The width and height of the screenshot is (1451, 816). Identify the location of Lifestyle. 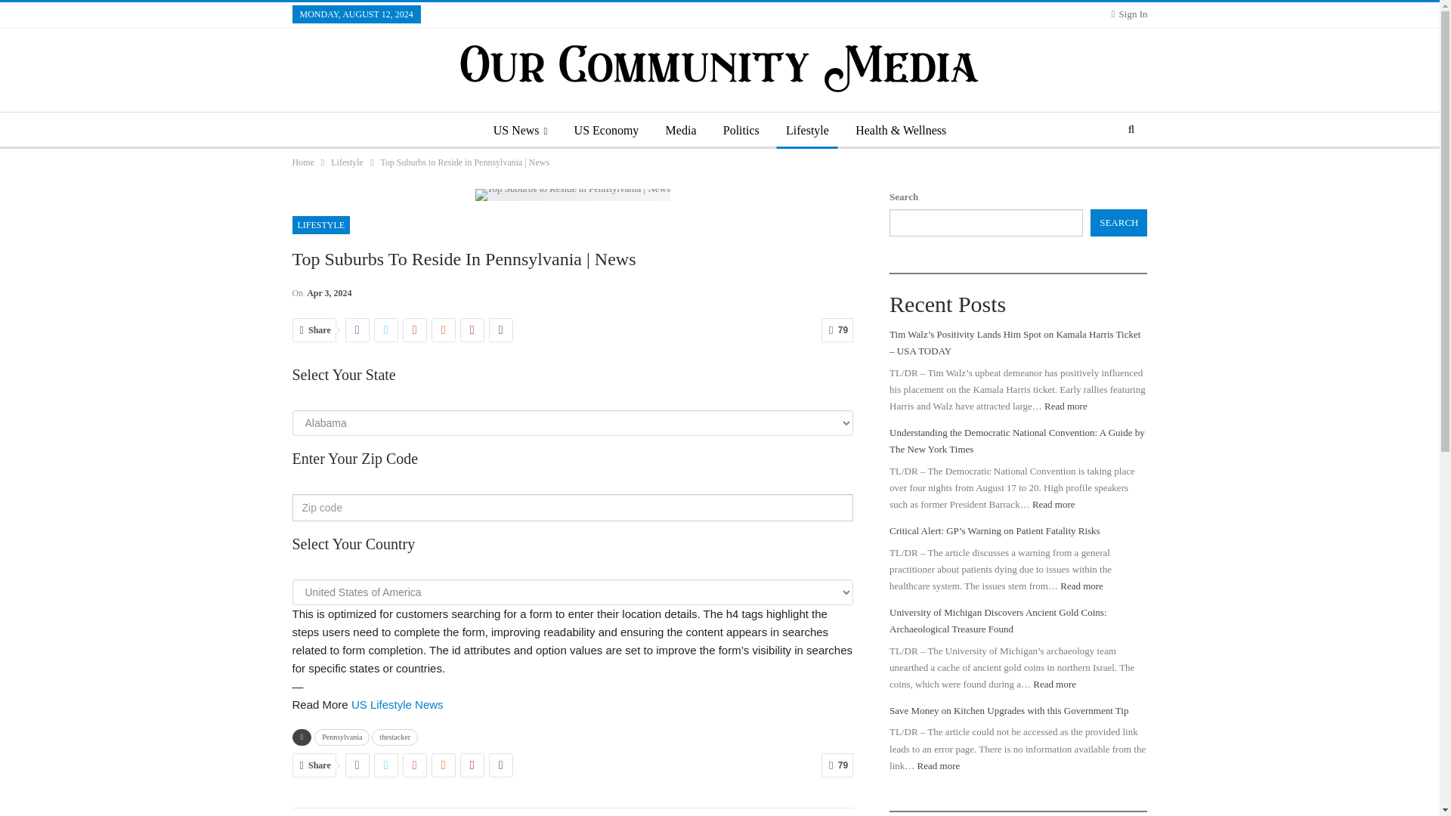
(807, 130).